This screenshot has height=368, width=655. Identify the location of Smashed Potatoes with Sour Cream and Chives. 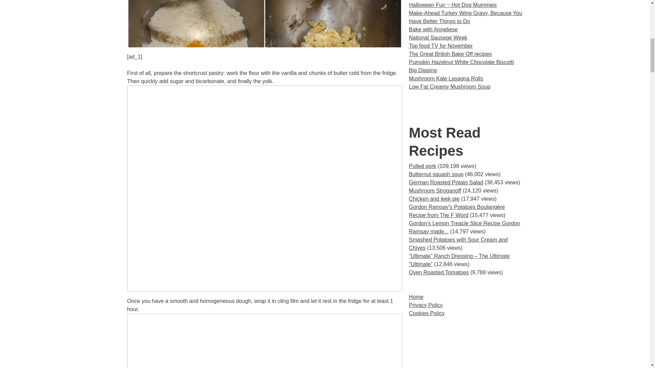
(458, 244).